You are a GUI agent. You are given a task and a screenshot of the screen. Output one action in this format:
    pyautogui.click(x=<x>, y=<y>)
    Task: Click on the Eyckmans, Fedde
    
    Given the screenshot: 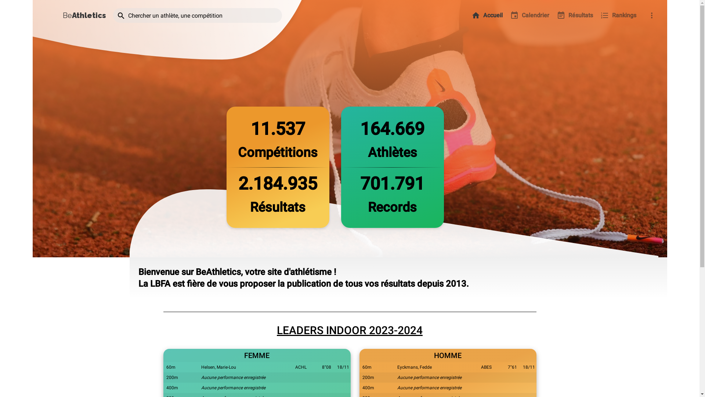 What is the action you would take?
    pyautogui.click(x=415, y=367)
    